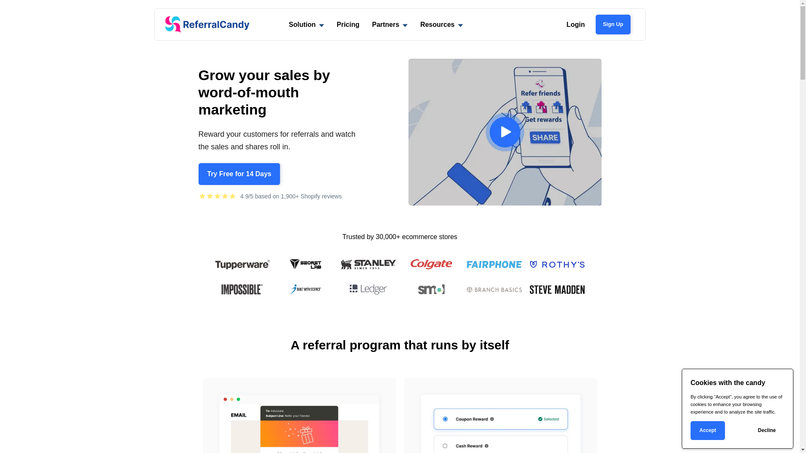 The height and width of the screenshot is (453, 806). I want to click on Try Free for 14 Days, so click(239, 174).